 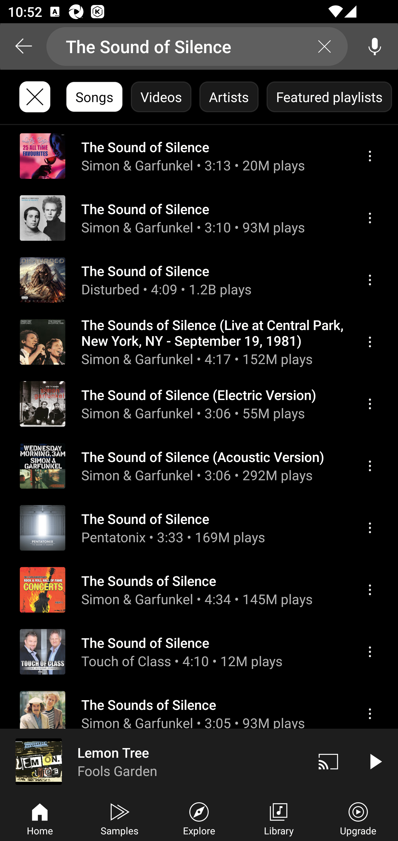 What do you see at coordinates (199, 818) in the screenshot?
I see `Explore` at bounding box center [199, 818].